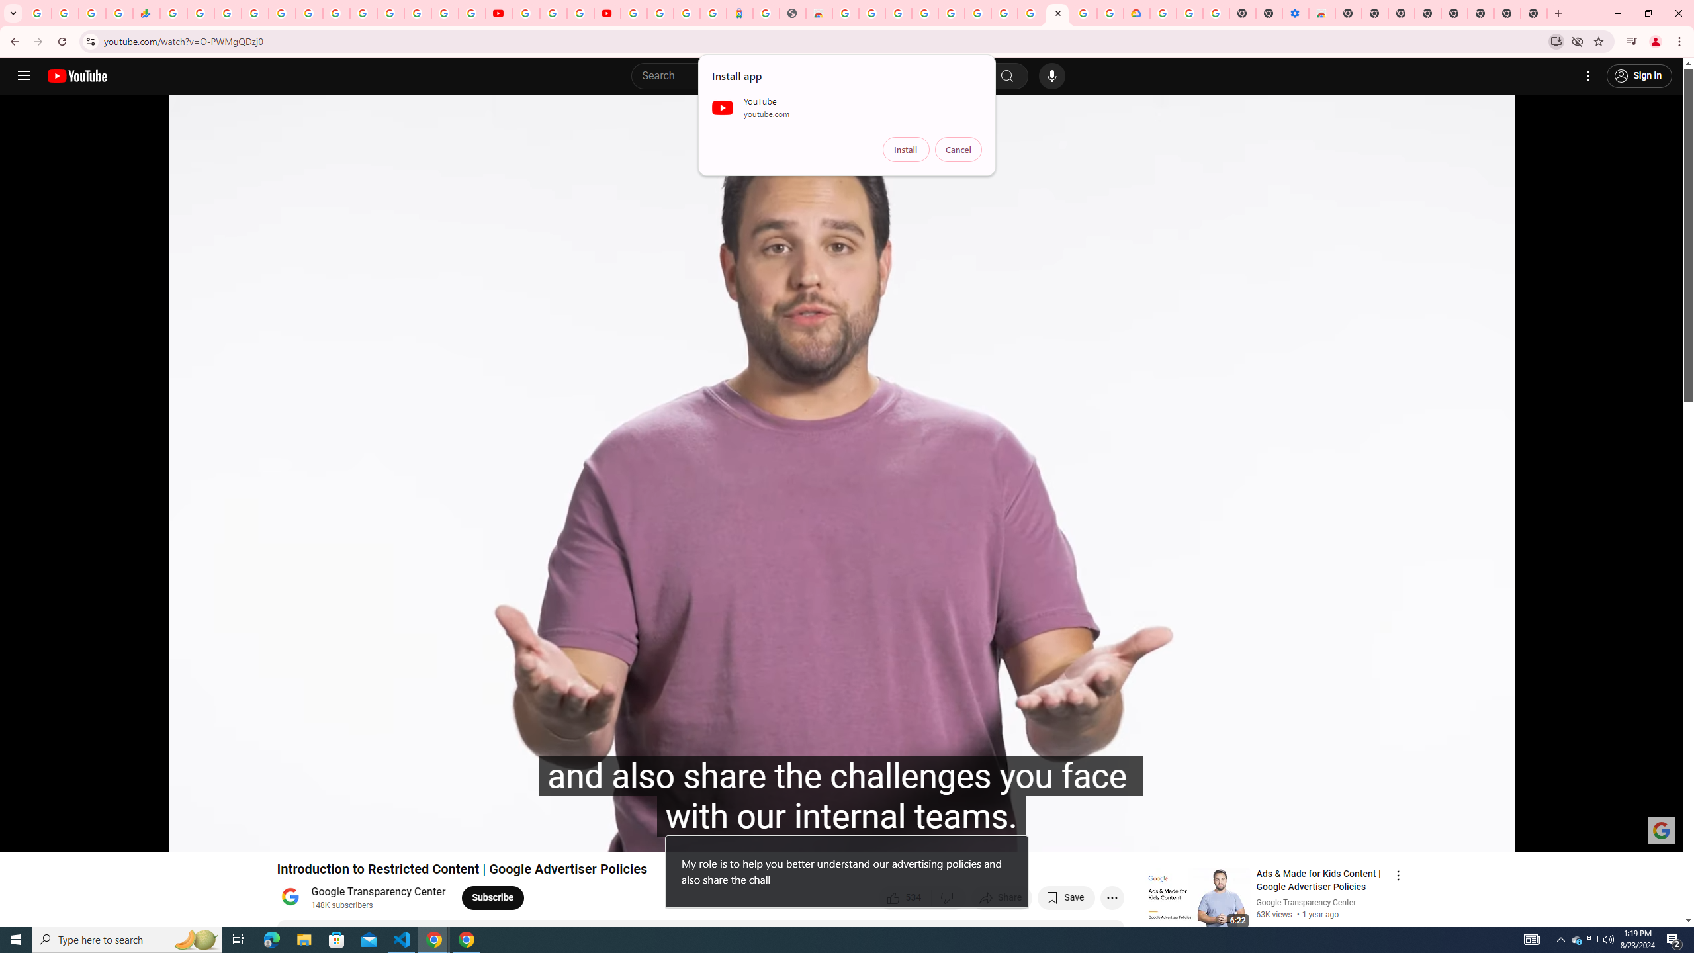  Describe the element at coordinates (1084, 13) in the screenshot. I see `Create your Google Account` at that location.